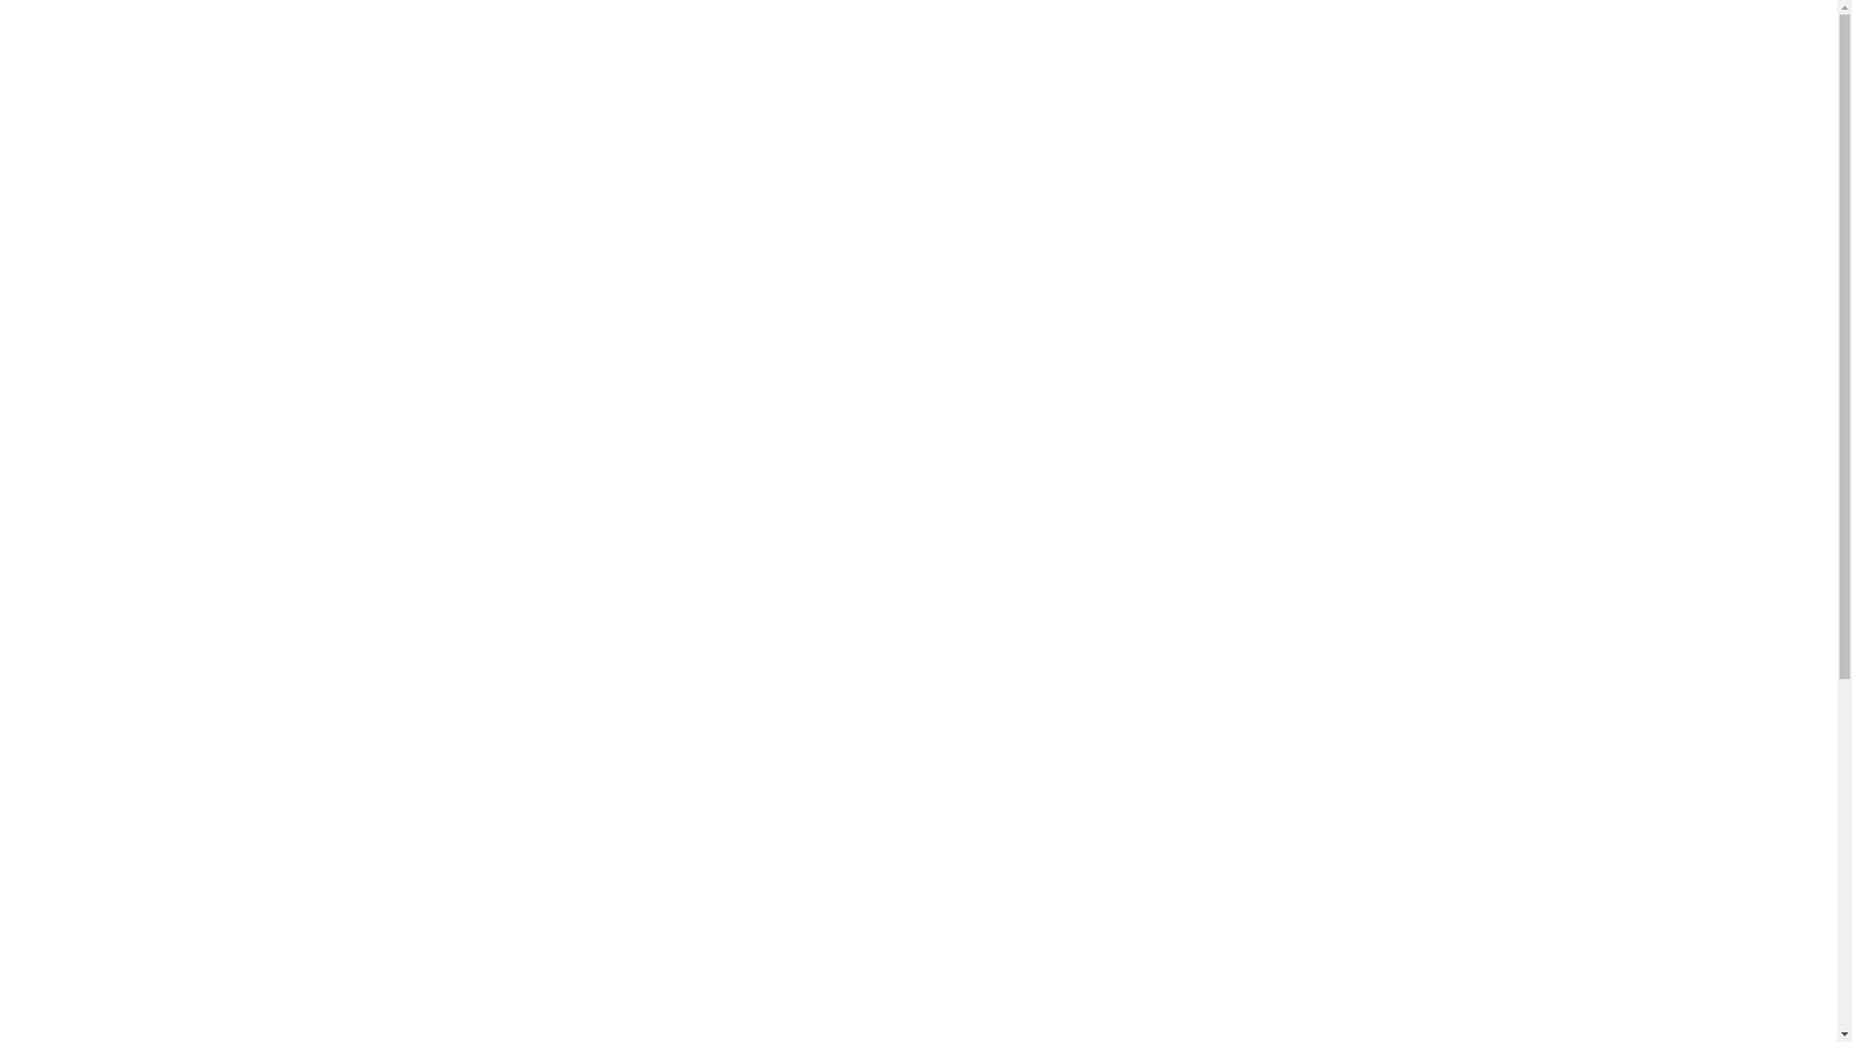 The height and width of the screenshot is (1042, 1852). What do you see at coordinates (1034, 77) in the screenshot?
I see `About` at bounding box center [1034, 77].